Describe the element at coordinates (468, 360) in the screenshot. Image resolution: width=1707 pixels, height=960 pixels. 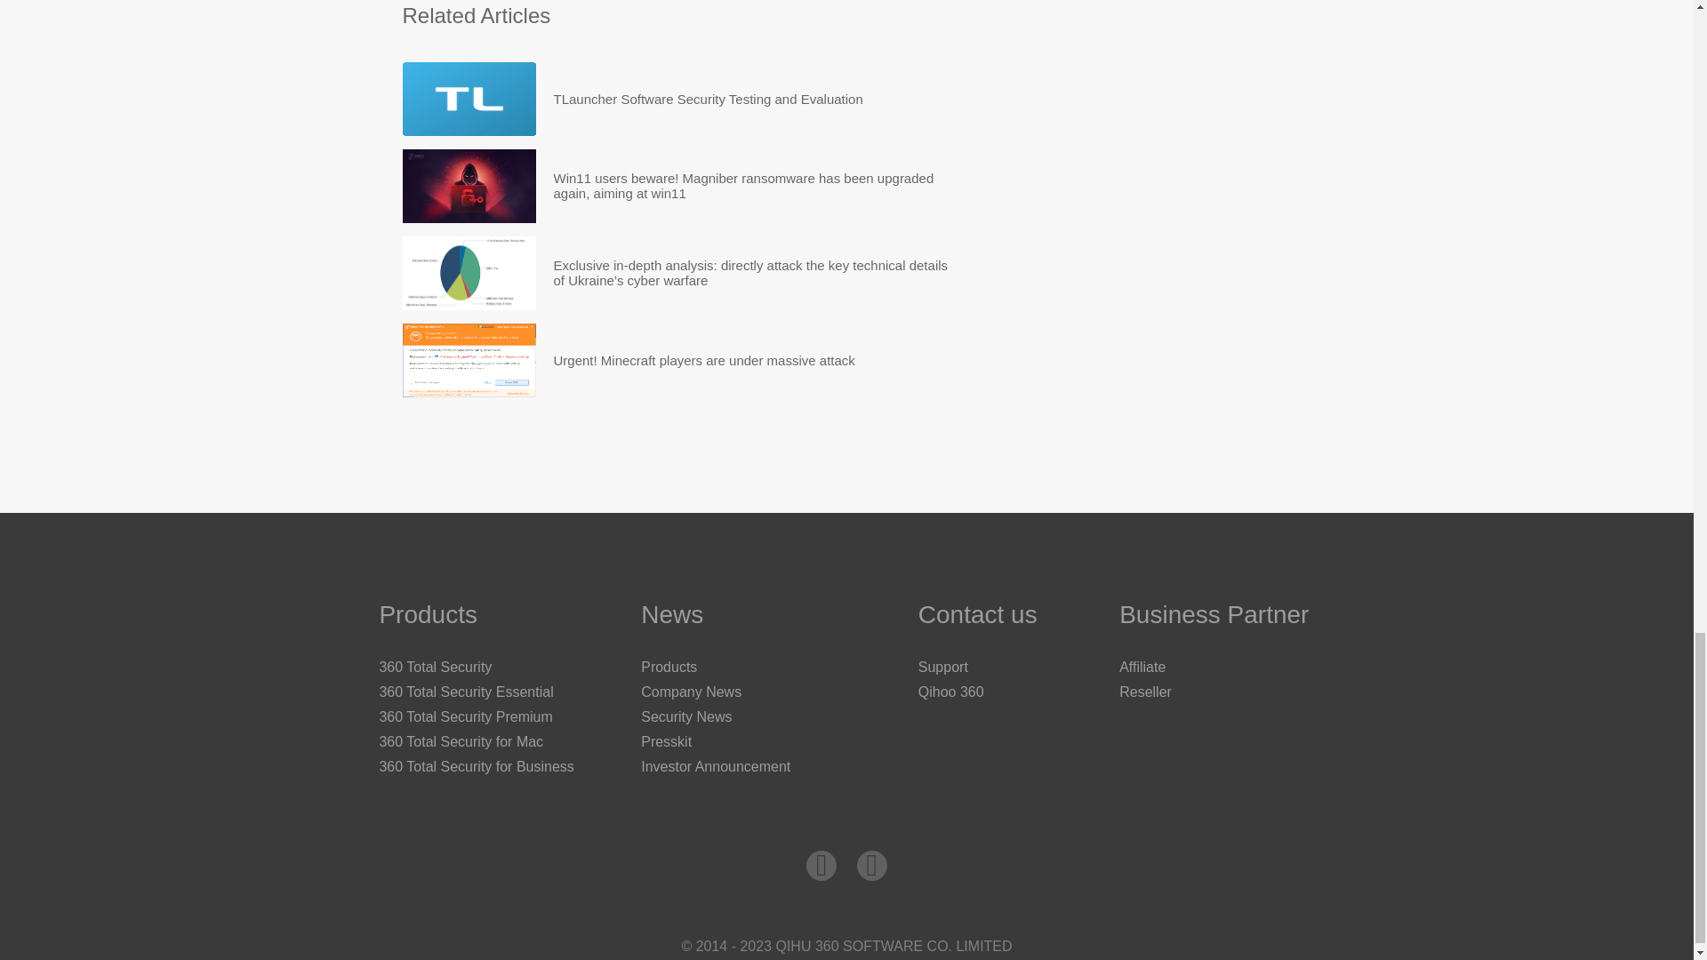
I see `Urgent! Minecraft players are under massive attack` at that location.